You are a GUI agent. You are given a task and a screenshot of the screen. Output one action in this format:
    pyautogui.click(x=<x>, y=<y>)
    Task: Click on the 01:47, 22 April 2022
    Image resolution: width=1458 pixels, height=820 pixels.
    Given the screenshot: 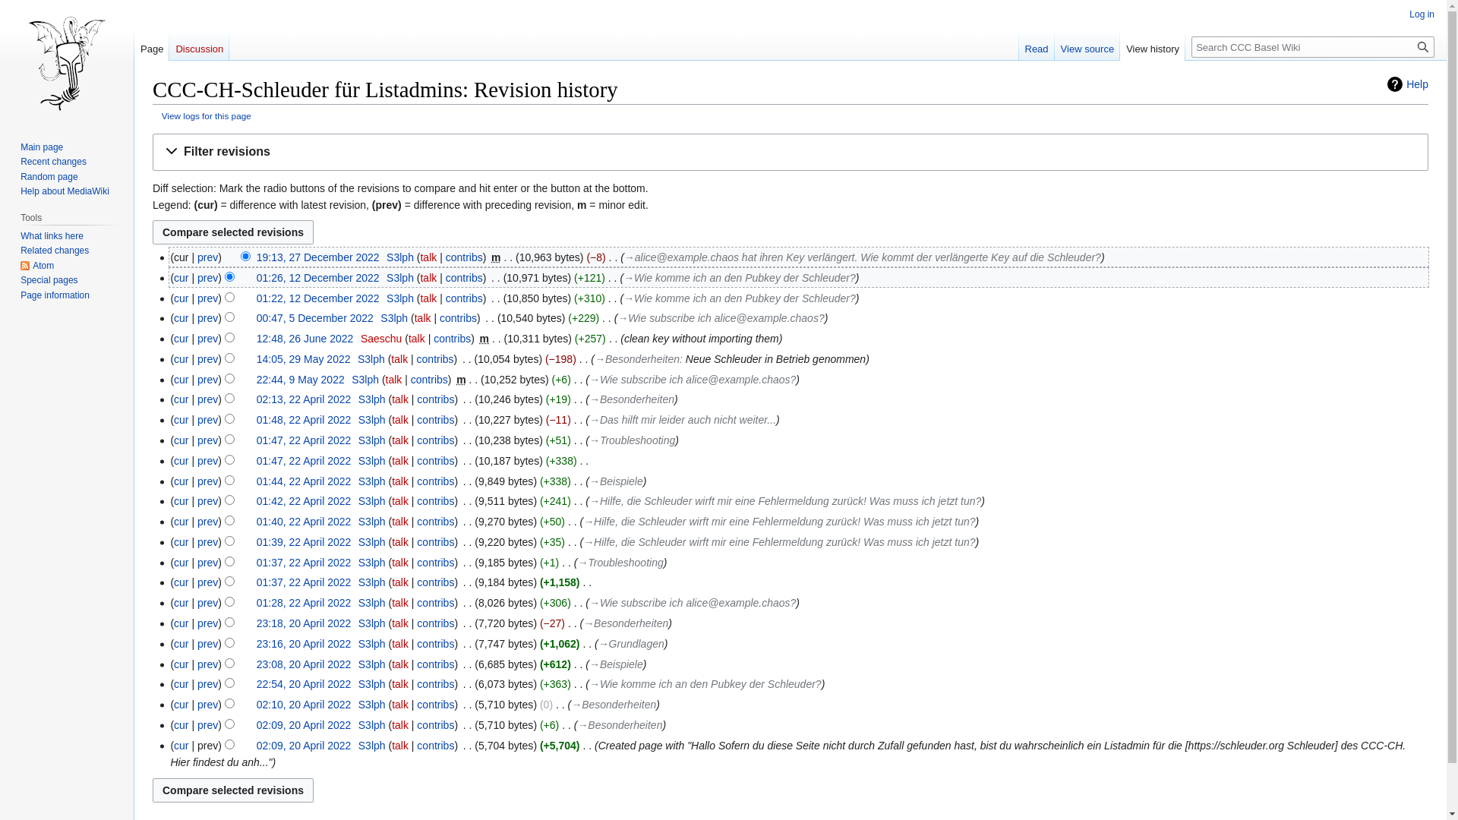 What is the action you would take?
    pyautogui.click(x=304, y=461)
    